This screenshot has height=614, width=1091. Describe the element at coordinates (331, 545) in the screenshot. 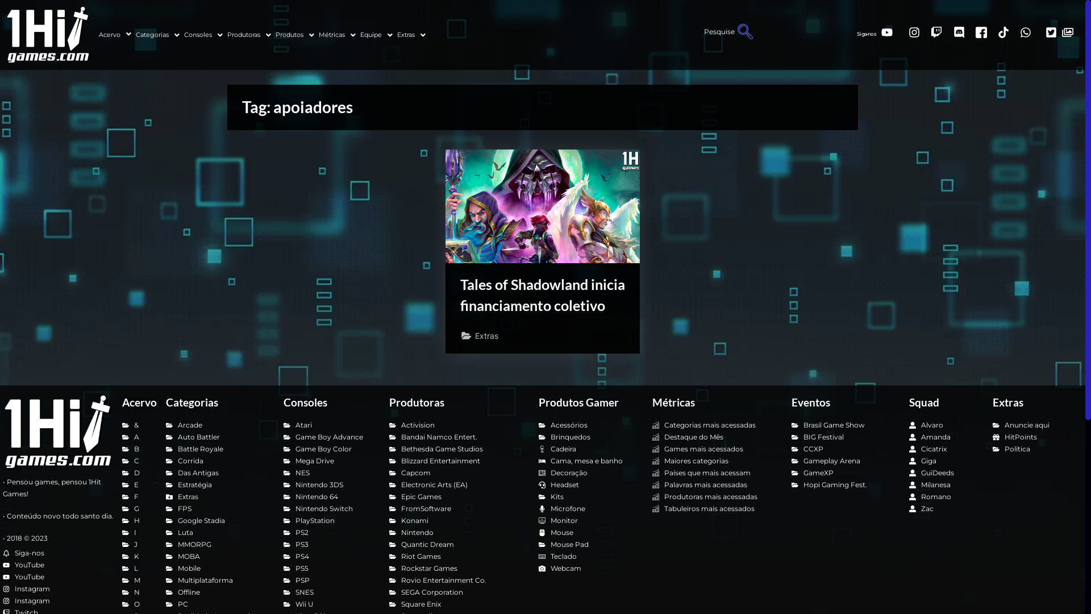

I see `PS3` at that location.